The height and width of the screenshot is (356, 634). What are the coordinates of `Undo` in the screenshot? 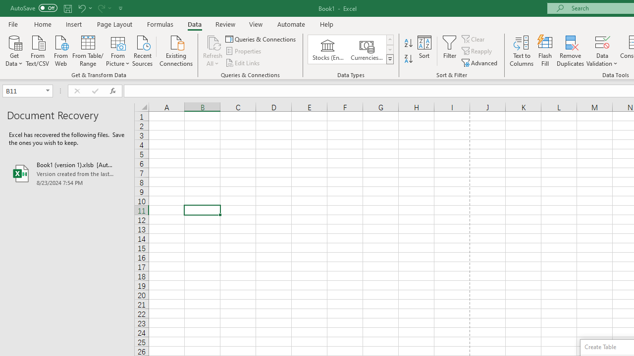 It's located at (84, 8).